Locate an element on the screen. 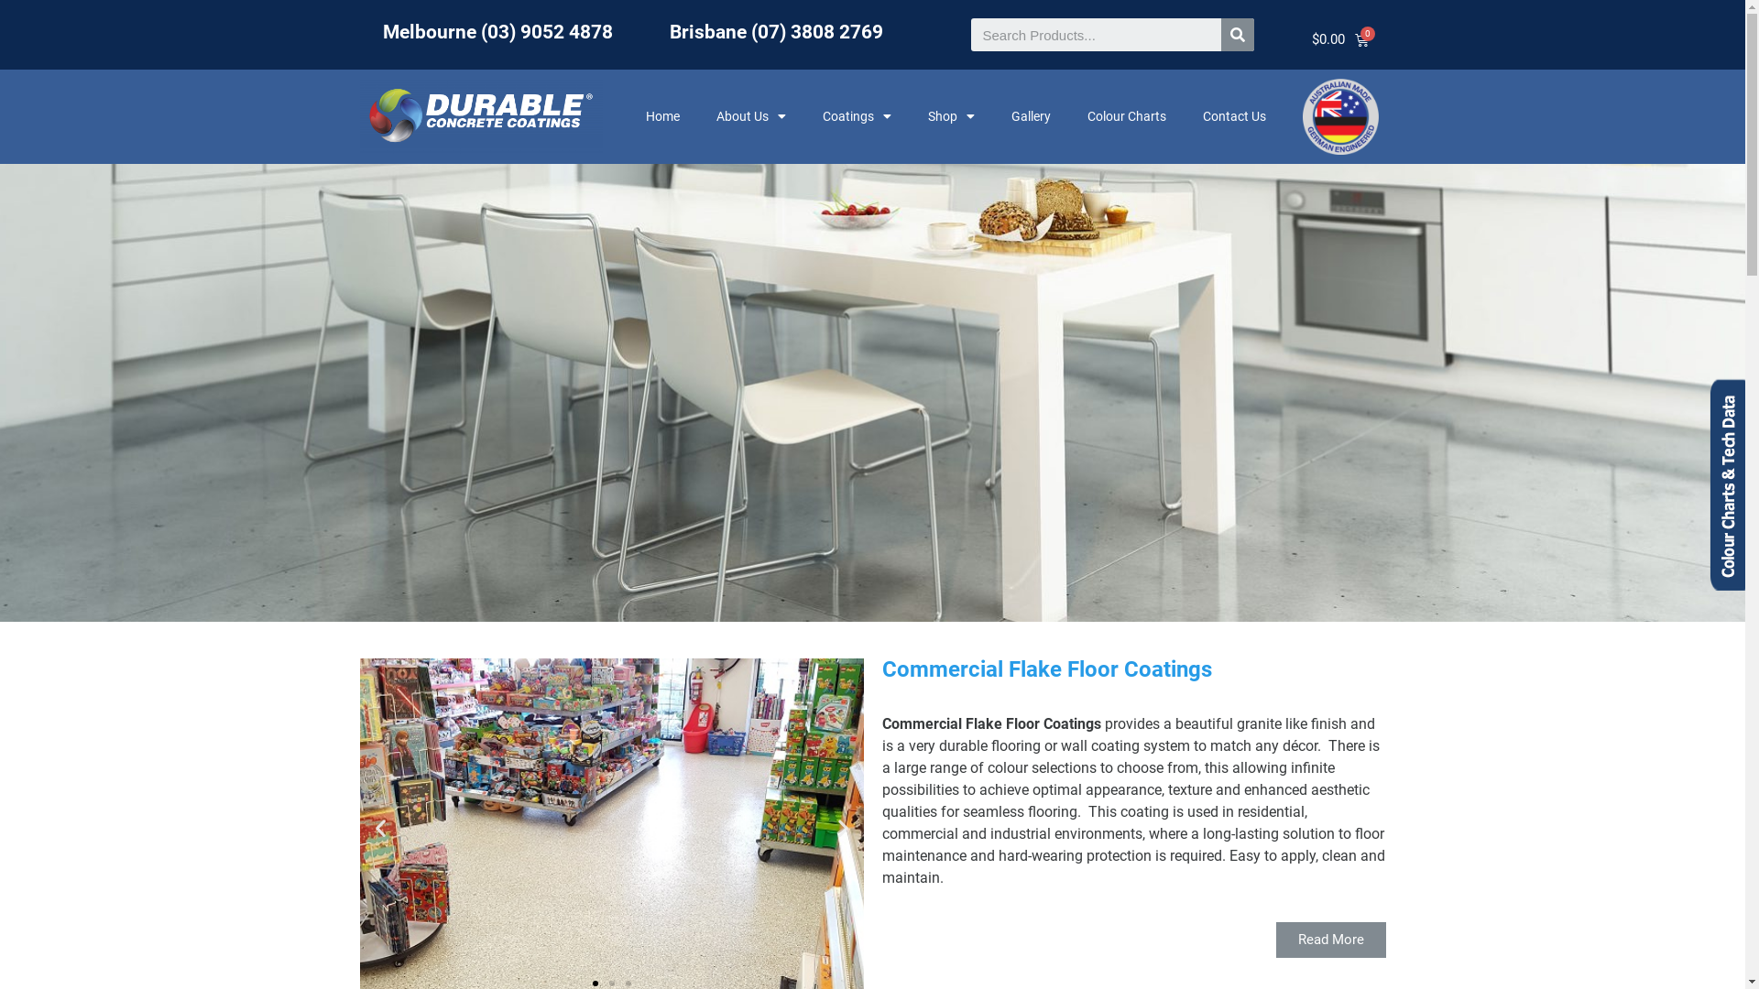  About Us is located at coordinates (751, 116).